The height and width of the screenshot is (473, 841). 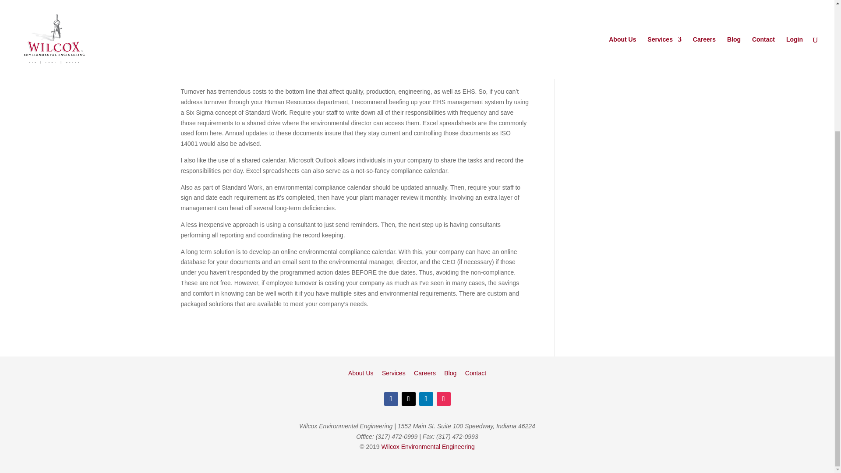 I want to click on Services, so click(x=393, y=373).